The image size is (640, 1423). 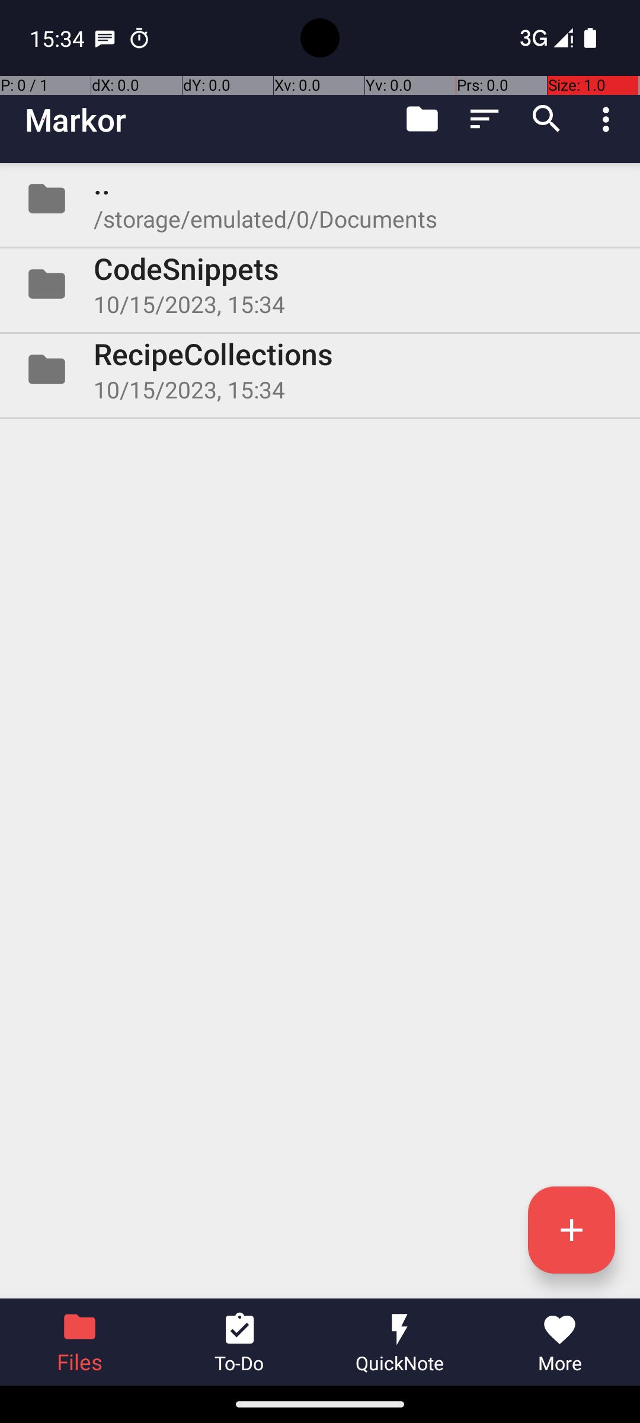 What do you see at coordinates (320, 284) in the screenshot?
I see `Folder CodeSnippets ` at bounding box center [320, 284].